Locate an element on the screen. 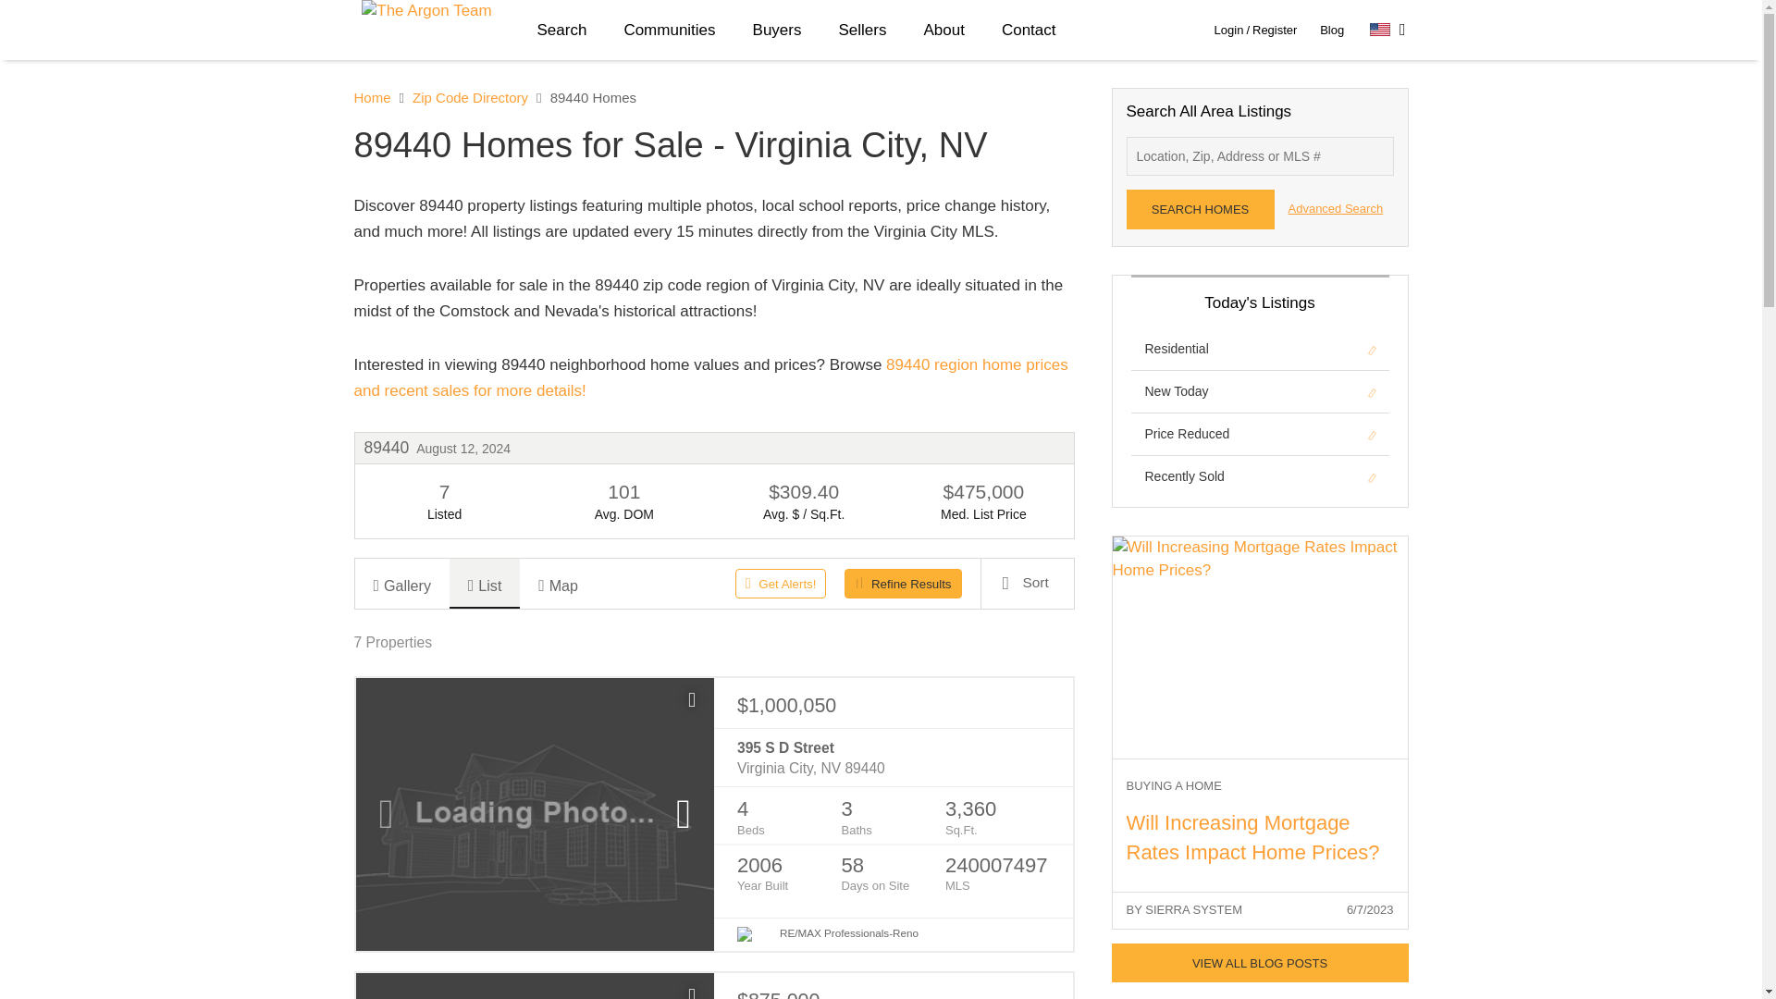  395 S D Street Virginia City,  NV 89440 is located at coordinates (893, 758).